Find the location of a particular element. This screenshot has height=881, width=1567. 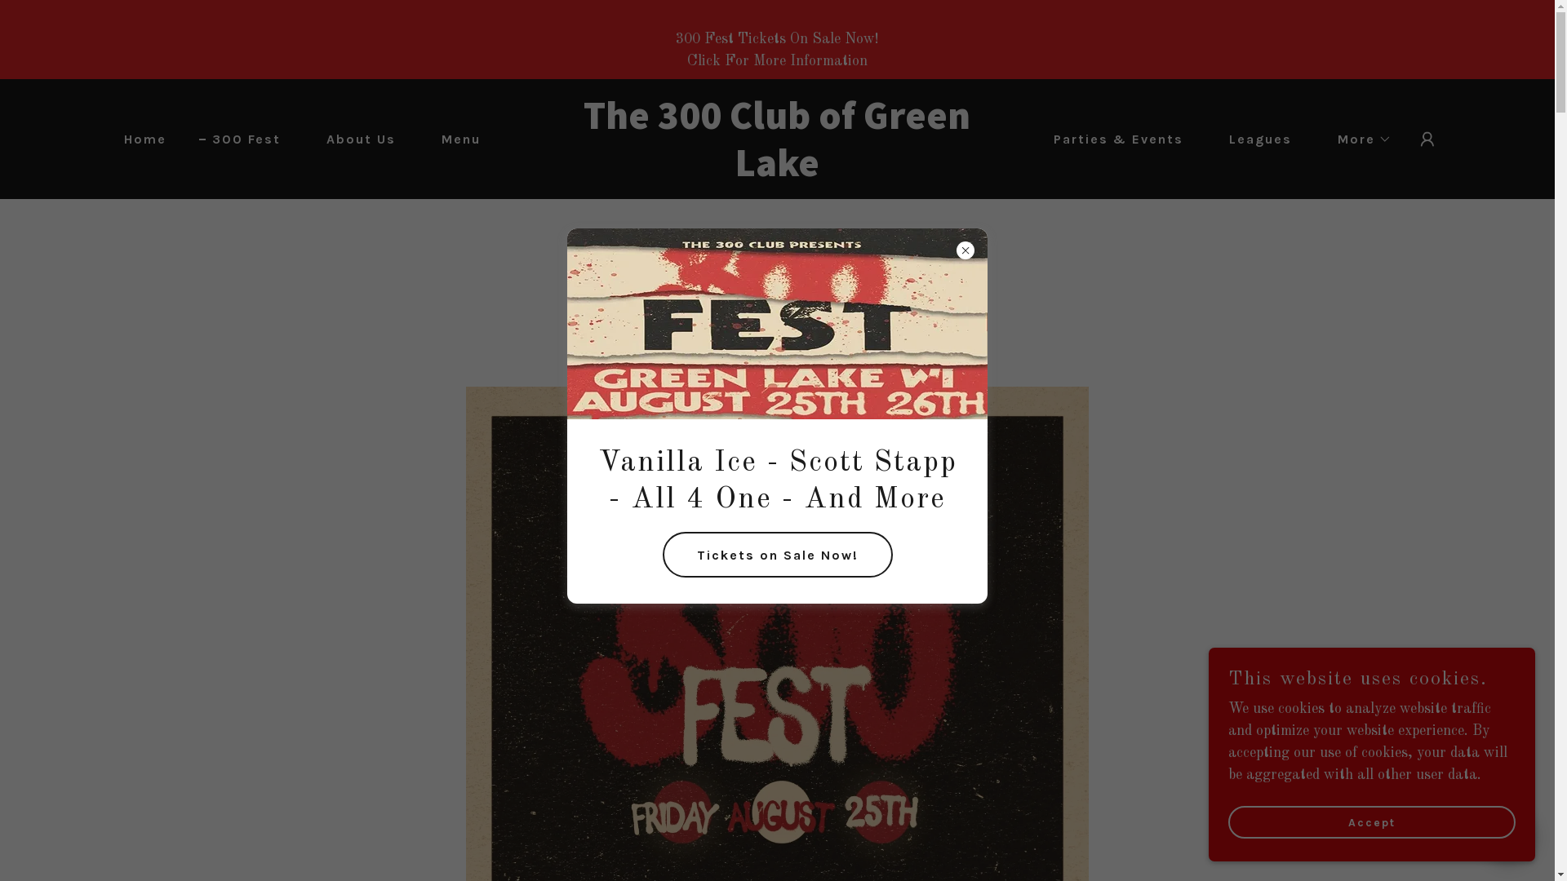

More is located at coordinates (1358, 139).